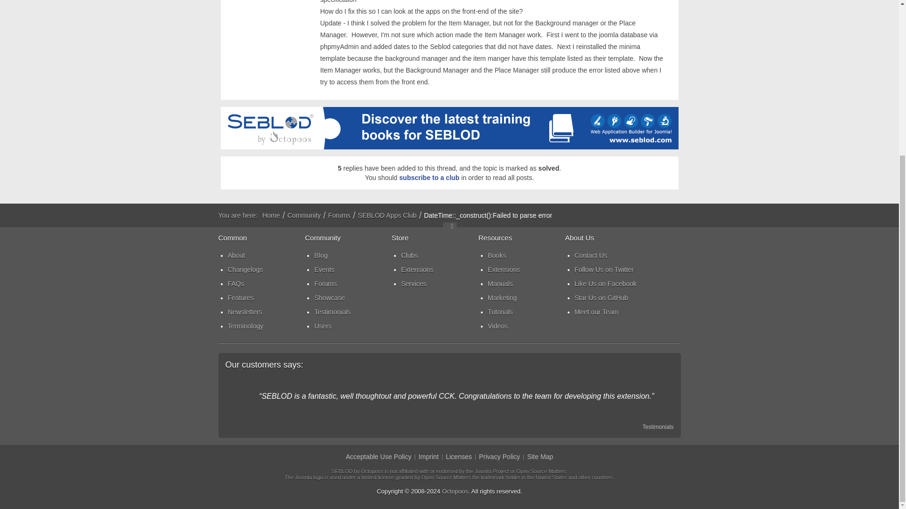  What do you see at coordinates (353, 312) in the screenshot?
I see `Testimonials` at bounding box center [353, 312].